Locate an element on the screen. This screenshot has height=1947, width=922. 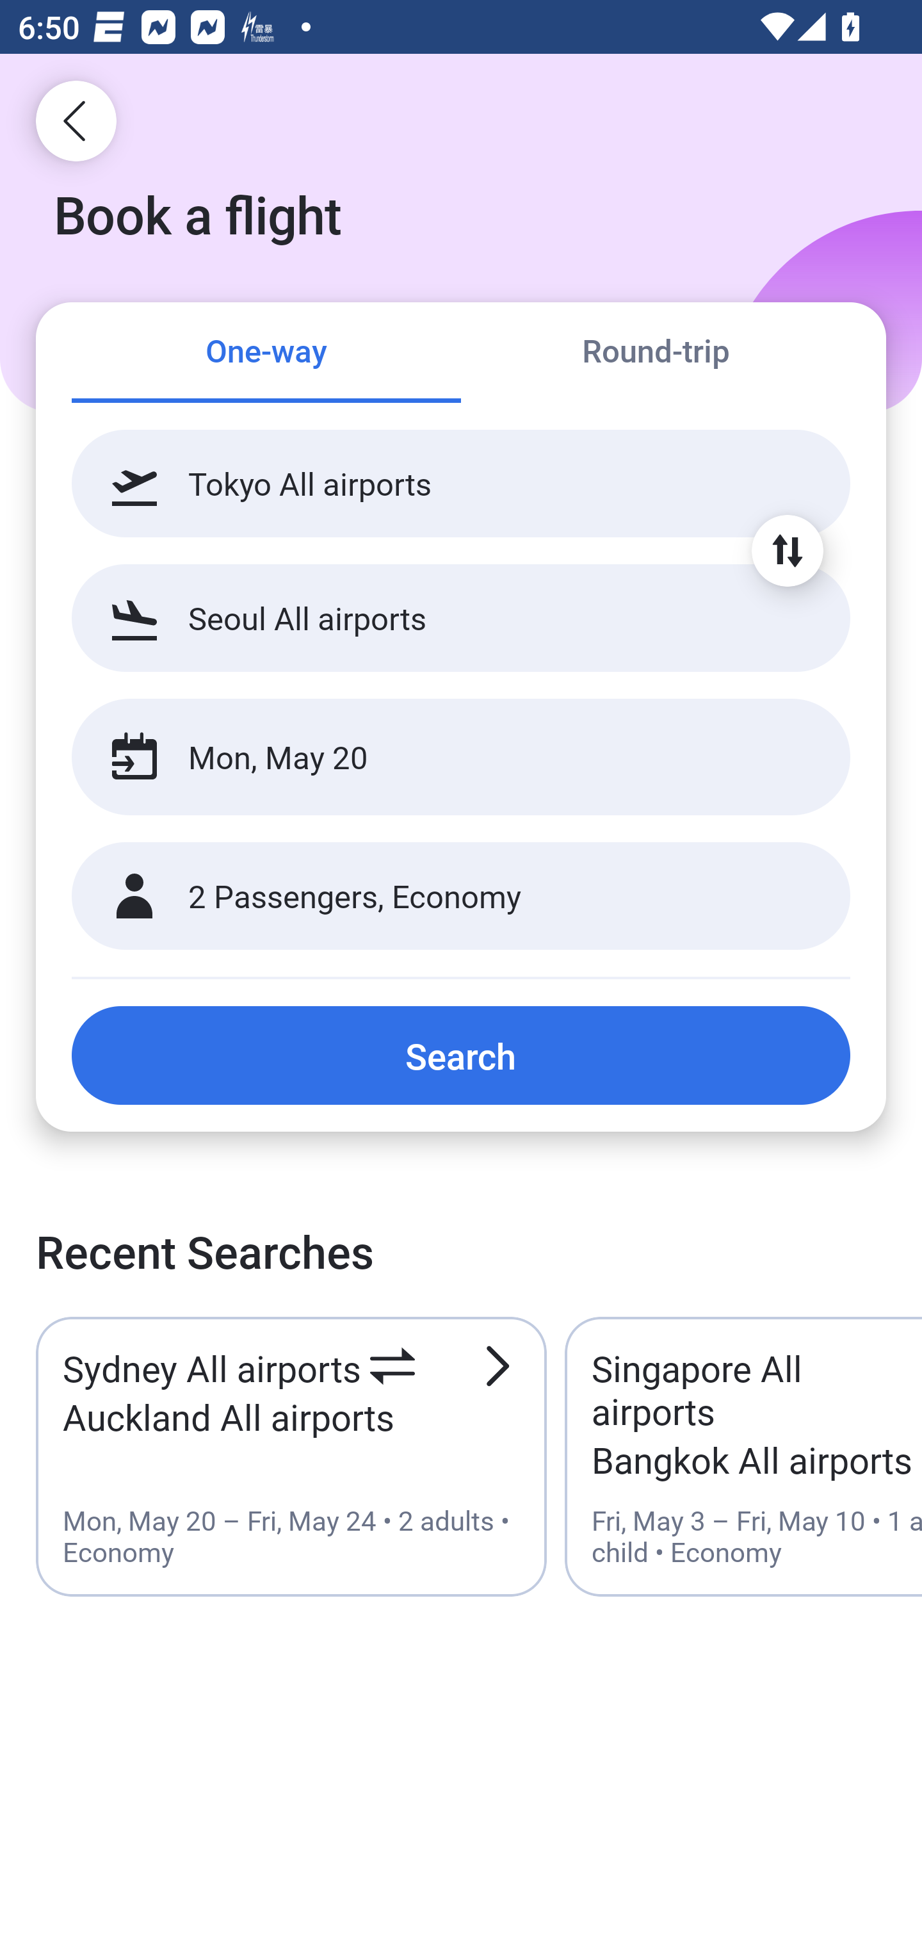
Tokyo All airports is located at coordinates (461, 484).